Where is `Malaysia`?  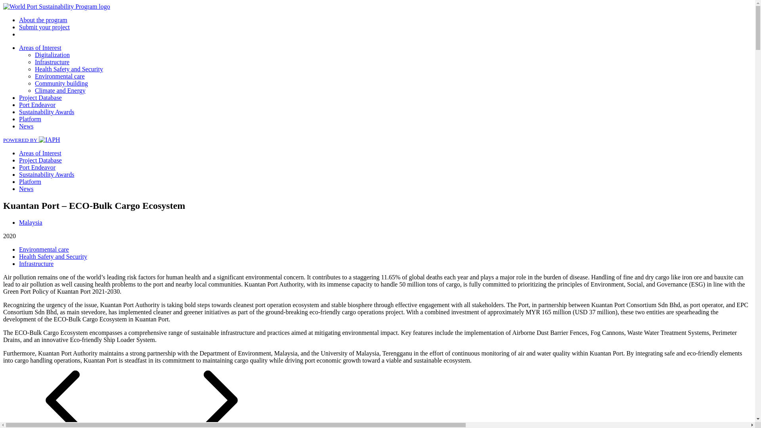
Malaysia is located at coordinates (31, 222).